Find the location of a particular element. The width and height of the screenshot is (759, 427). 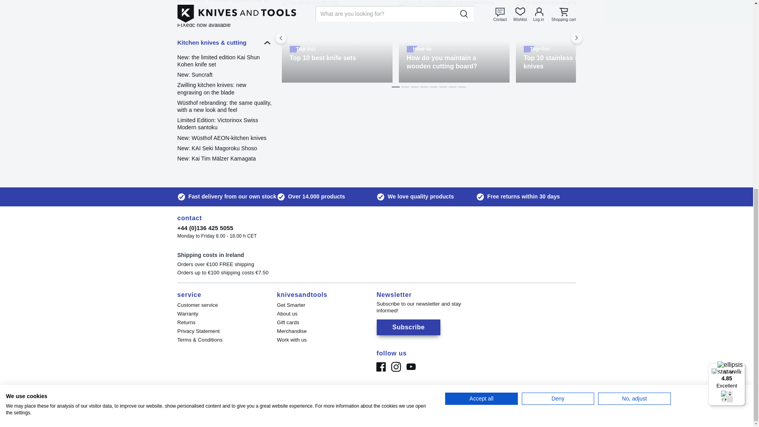

Youtube is located at coordinates (410, 367).